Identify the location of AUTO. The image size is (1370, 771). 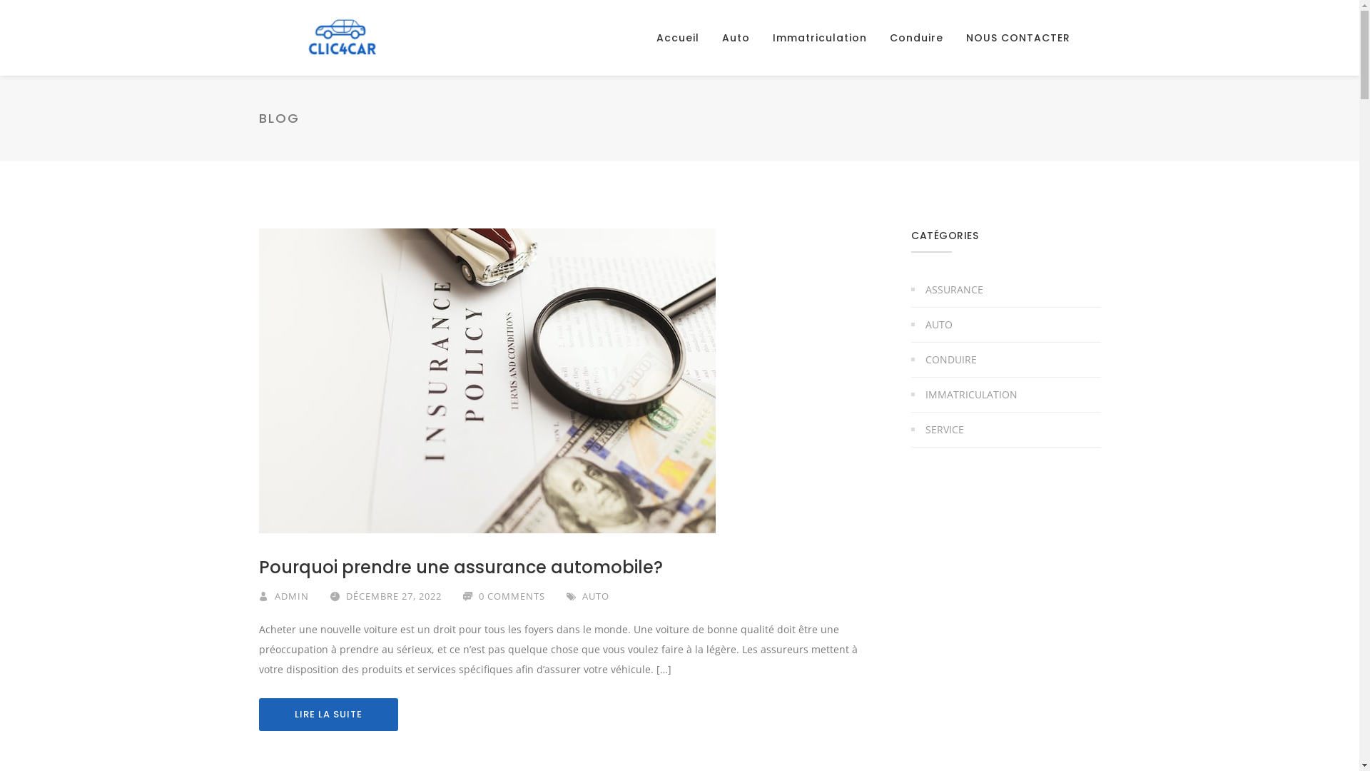
(596, 596).